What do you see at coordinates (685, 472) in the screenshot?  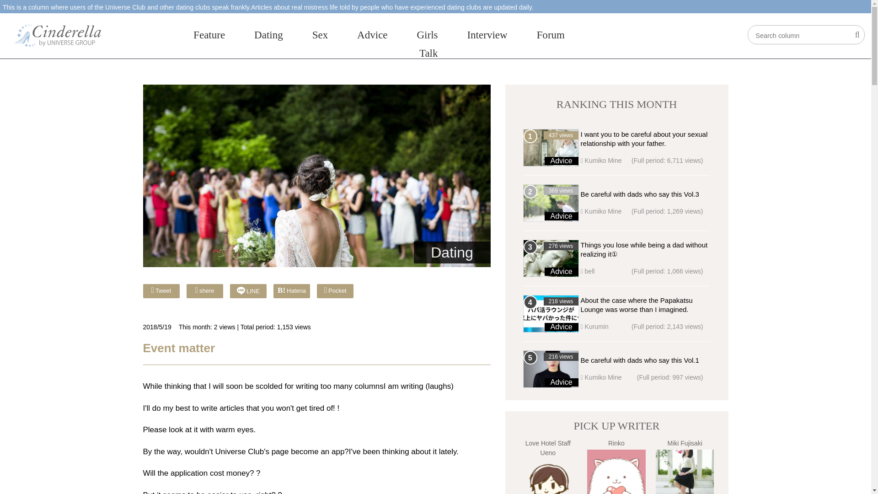 I see `Miki Fujisaki` at bounding box center [685, 472].